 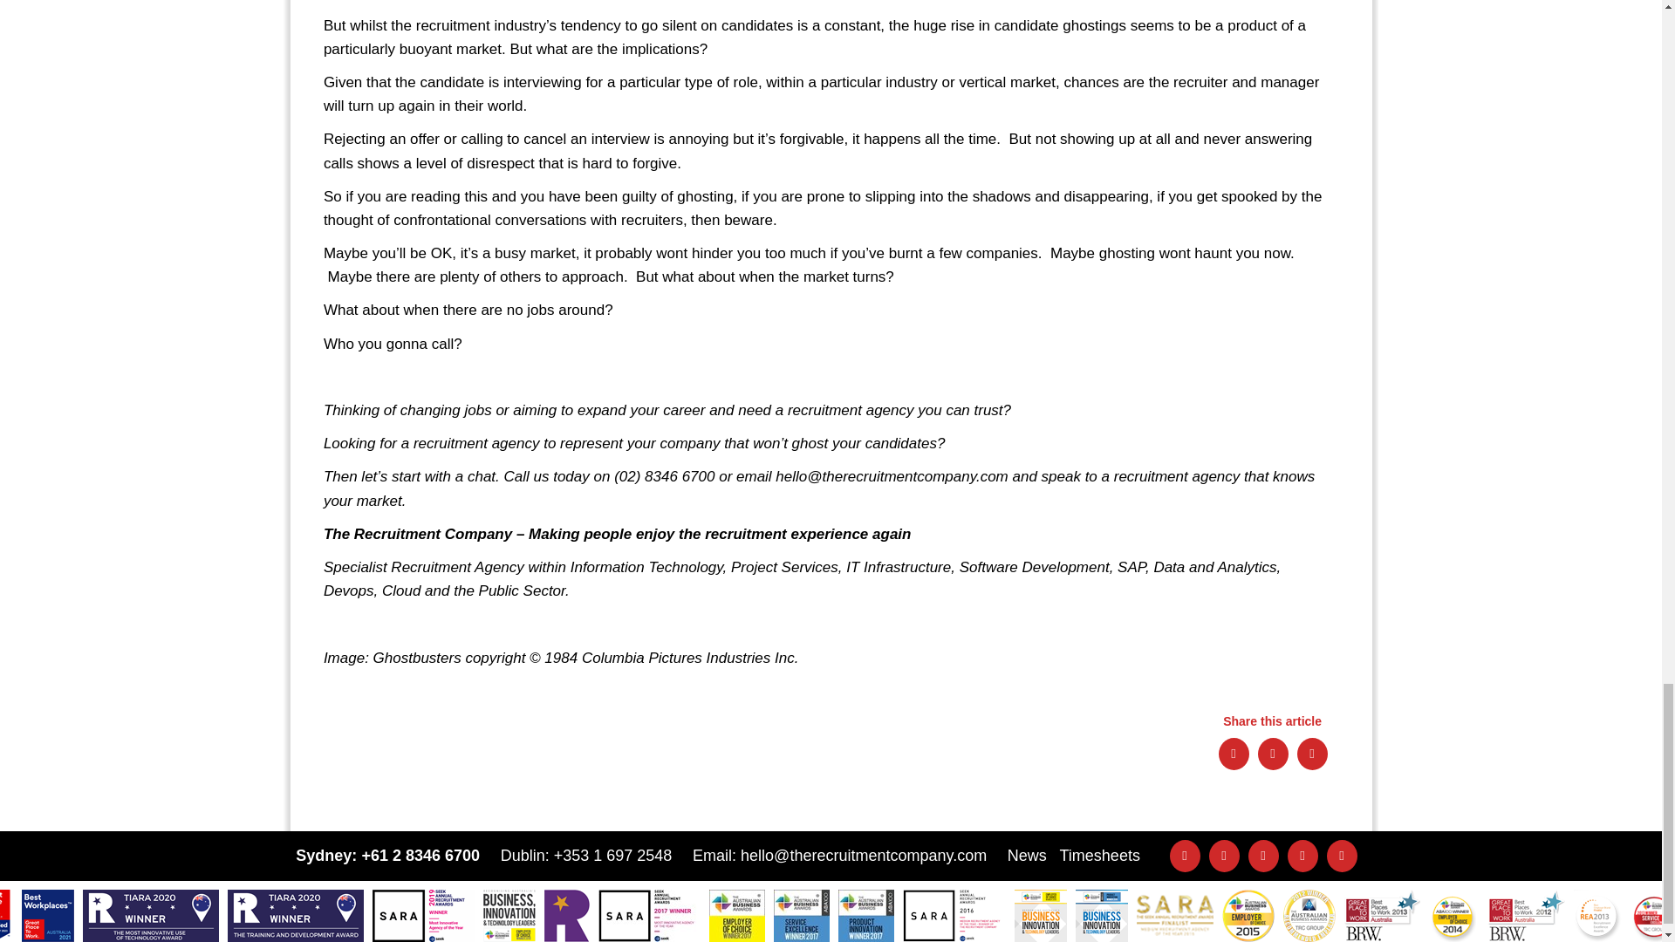 What do you see at coordinates (1028, 855) in the screenshot?
I see `News` at bounding box center [1028, 855].